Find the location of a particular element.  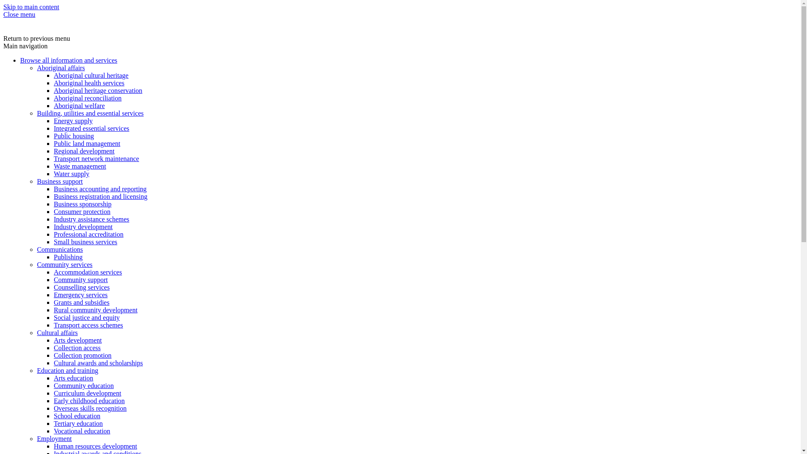

Arts development is located at coordinates (78, 340).